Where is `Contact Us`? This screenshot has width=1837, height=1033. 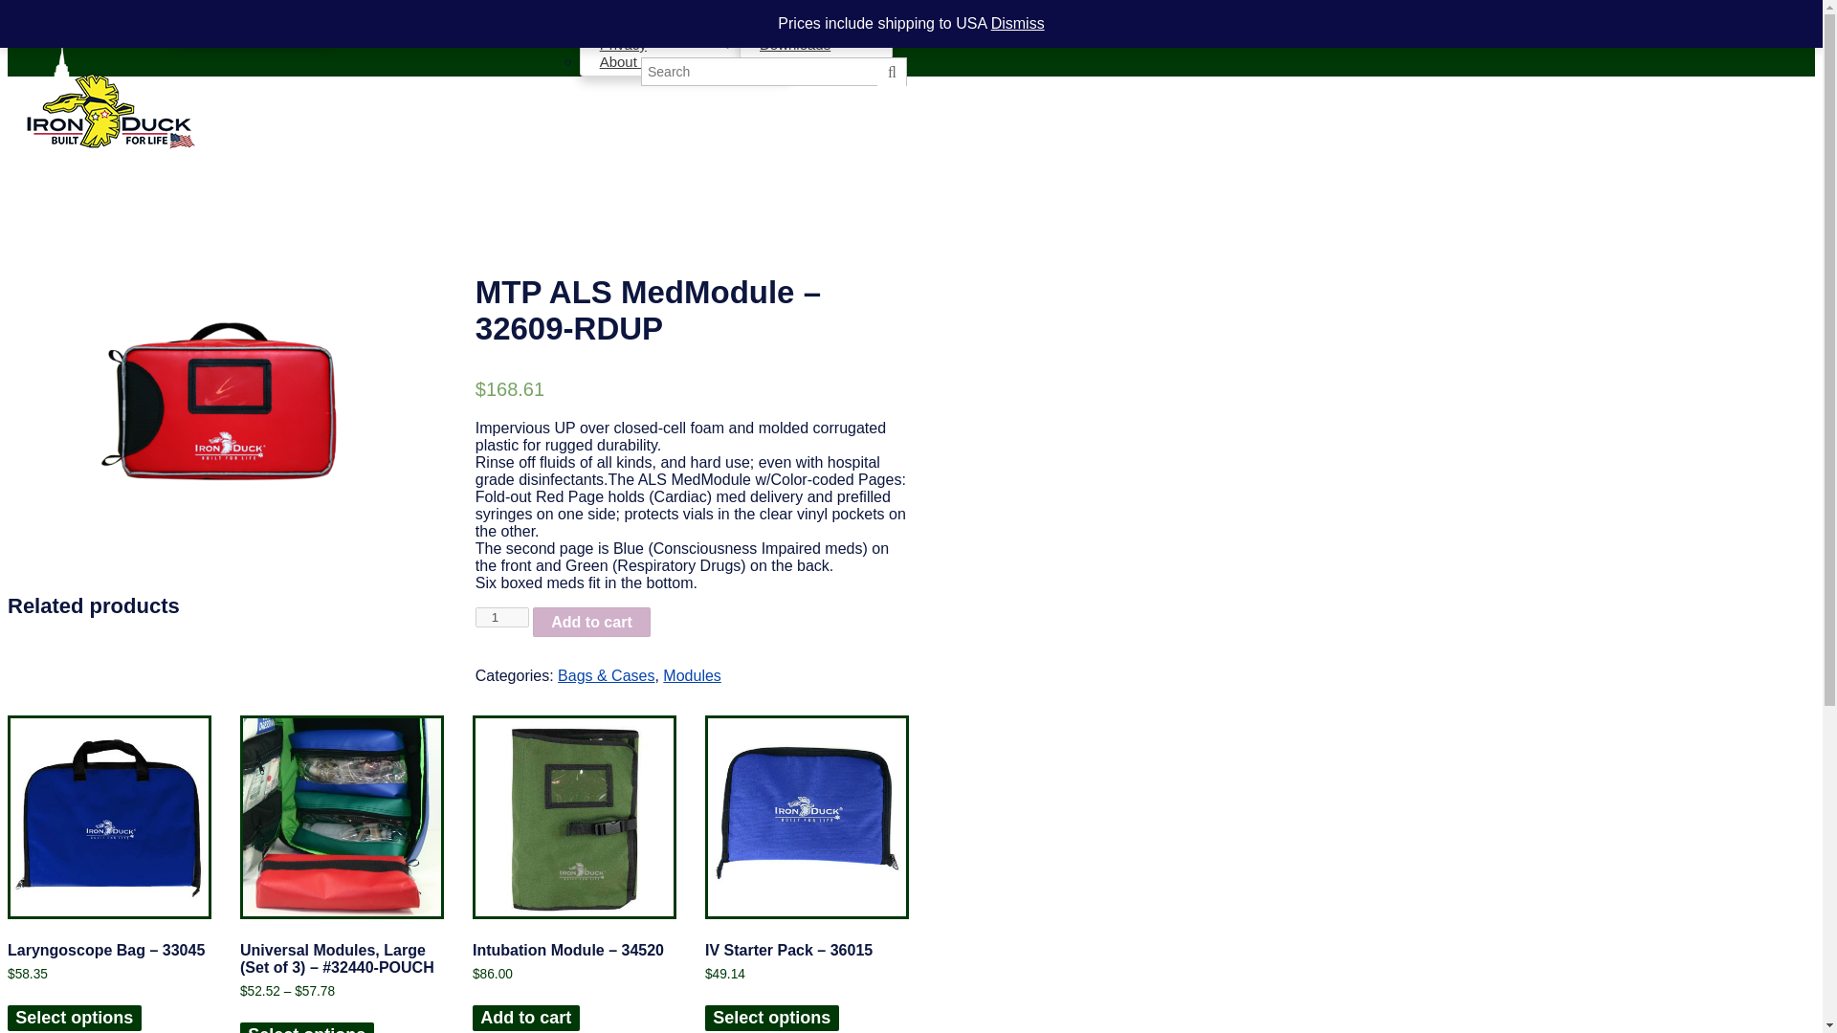
Contact Us is located at coordinates (655, 23).